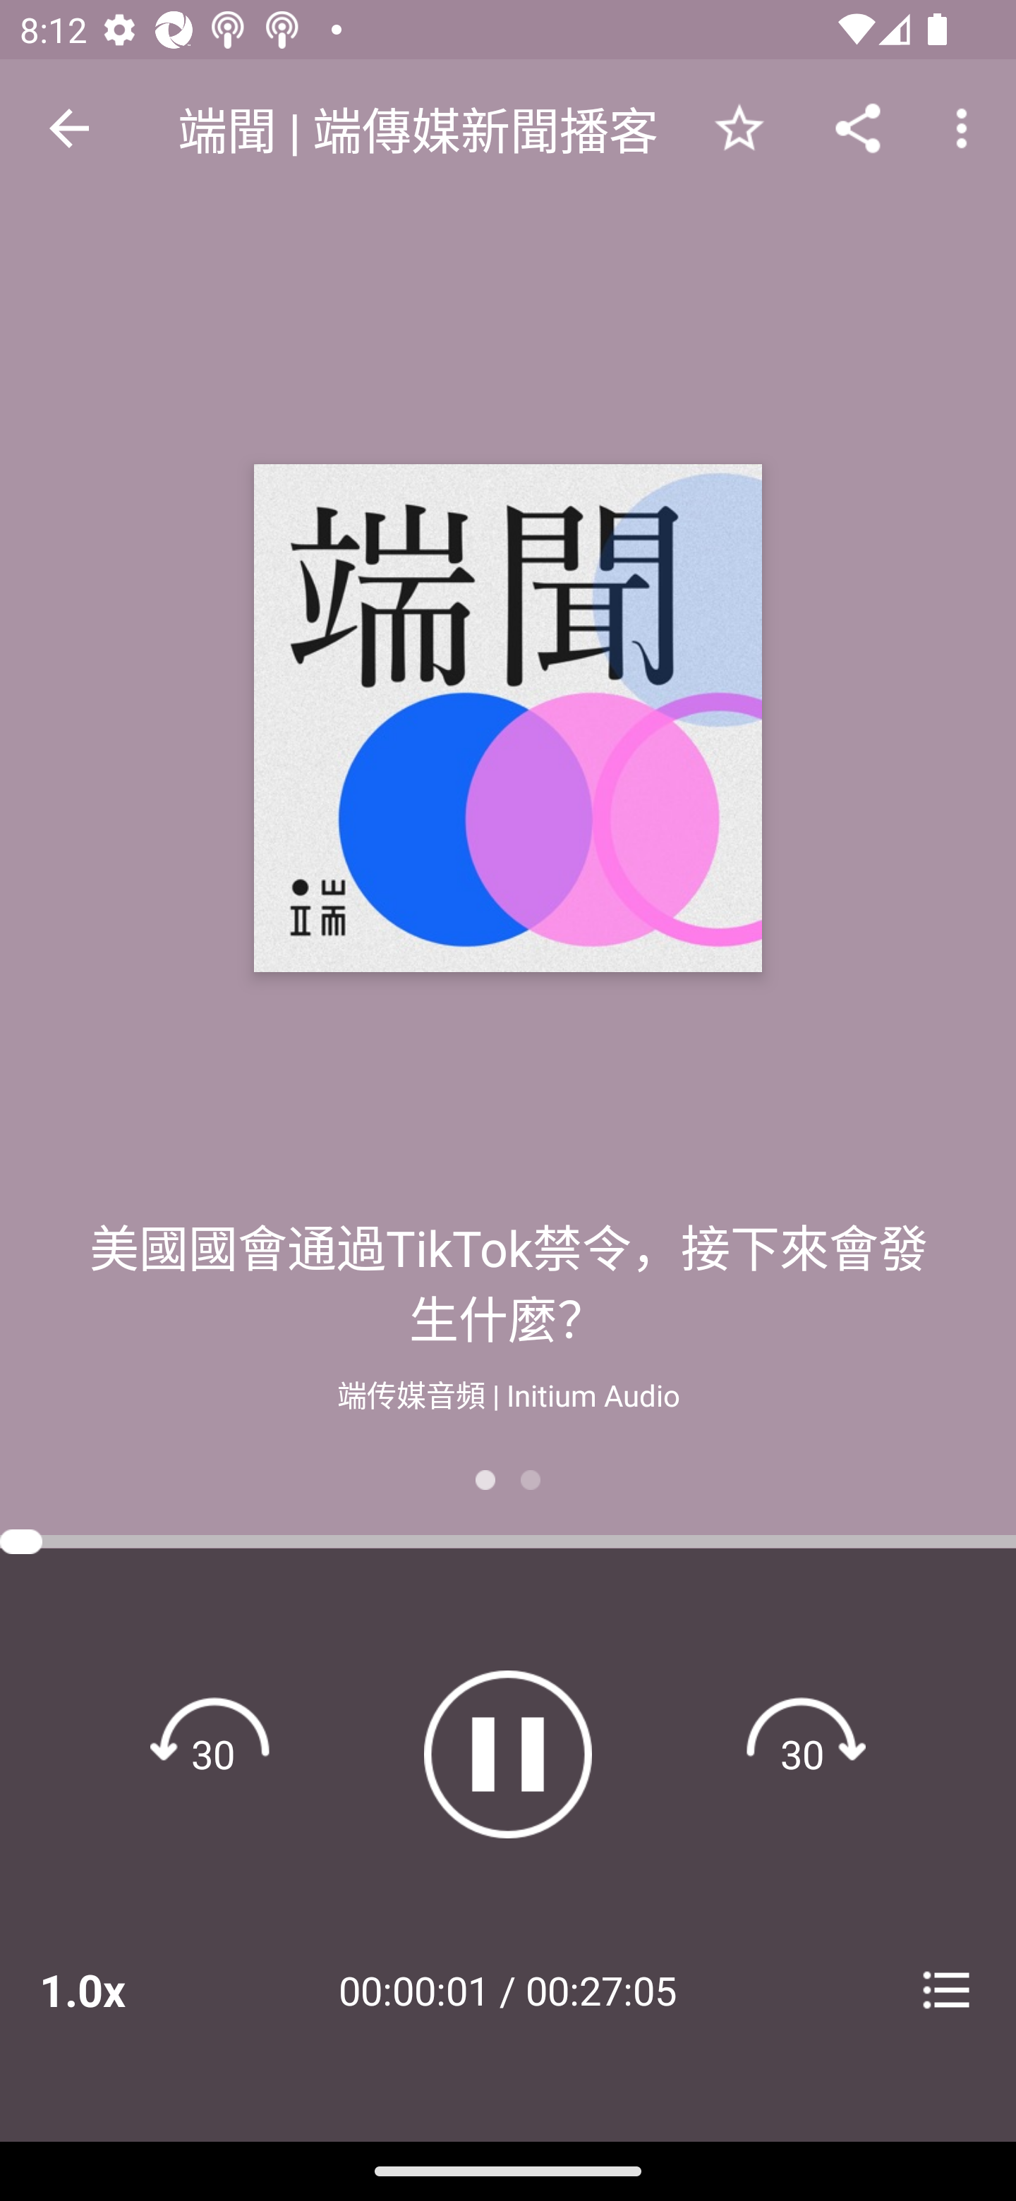 The image size is (1016, 2201). Describe the element at coordinates (967, 127) in the screenshot. I see `More options` at that location.